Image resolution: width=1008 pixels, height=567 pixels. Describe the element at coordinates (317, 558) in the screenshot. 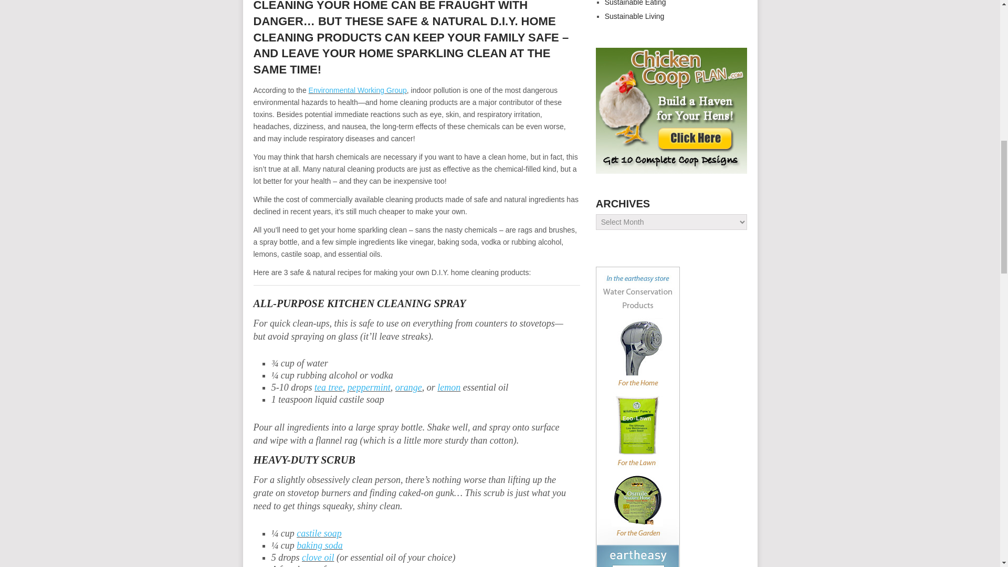

I see `clove oil` at that location.